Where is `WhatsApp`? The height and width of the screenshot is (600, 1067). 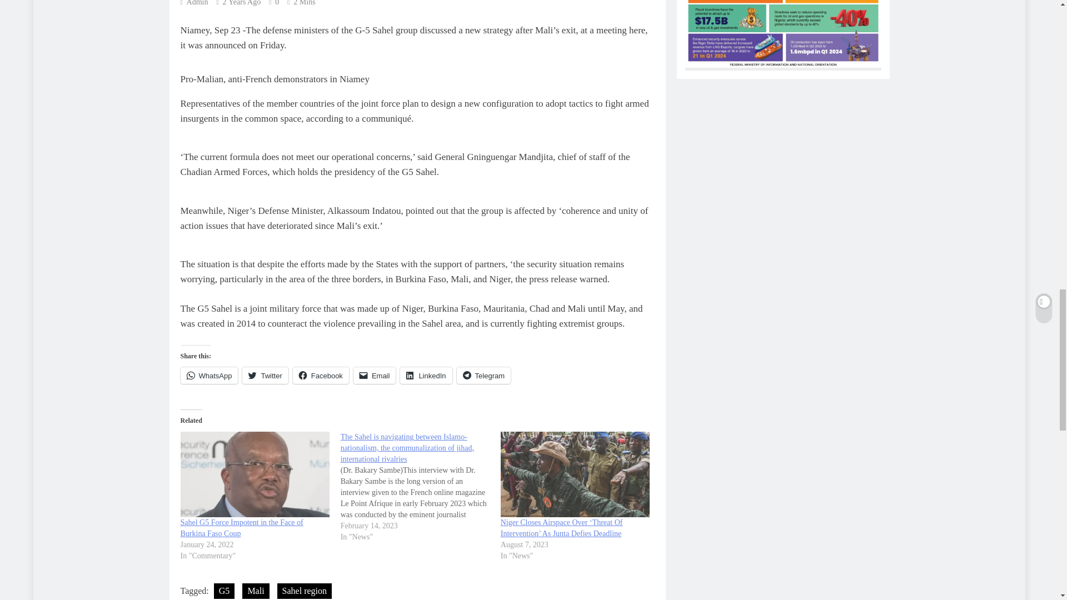
WhatsApp is located at coordinates (209, 376).